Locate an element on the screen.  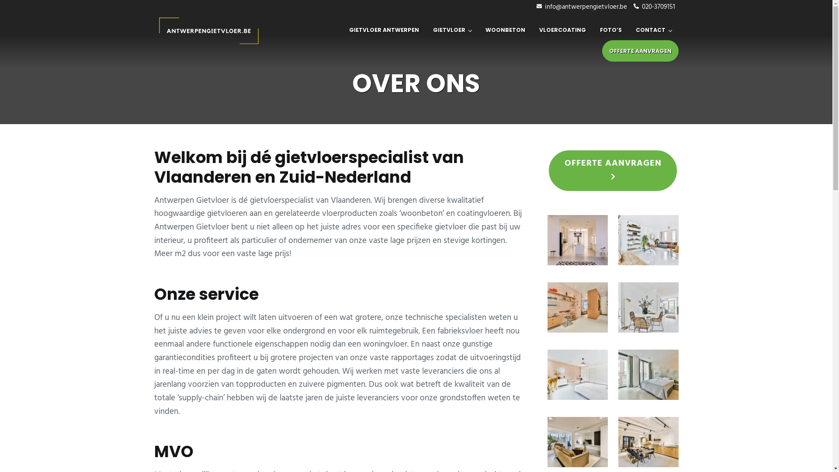
WOONBETON is located at coordinates (505, 30).